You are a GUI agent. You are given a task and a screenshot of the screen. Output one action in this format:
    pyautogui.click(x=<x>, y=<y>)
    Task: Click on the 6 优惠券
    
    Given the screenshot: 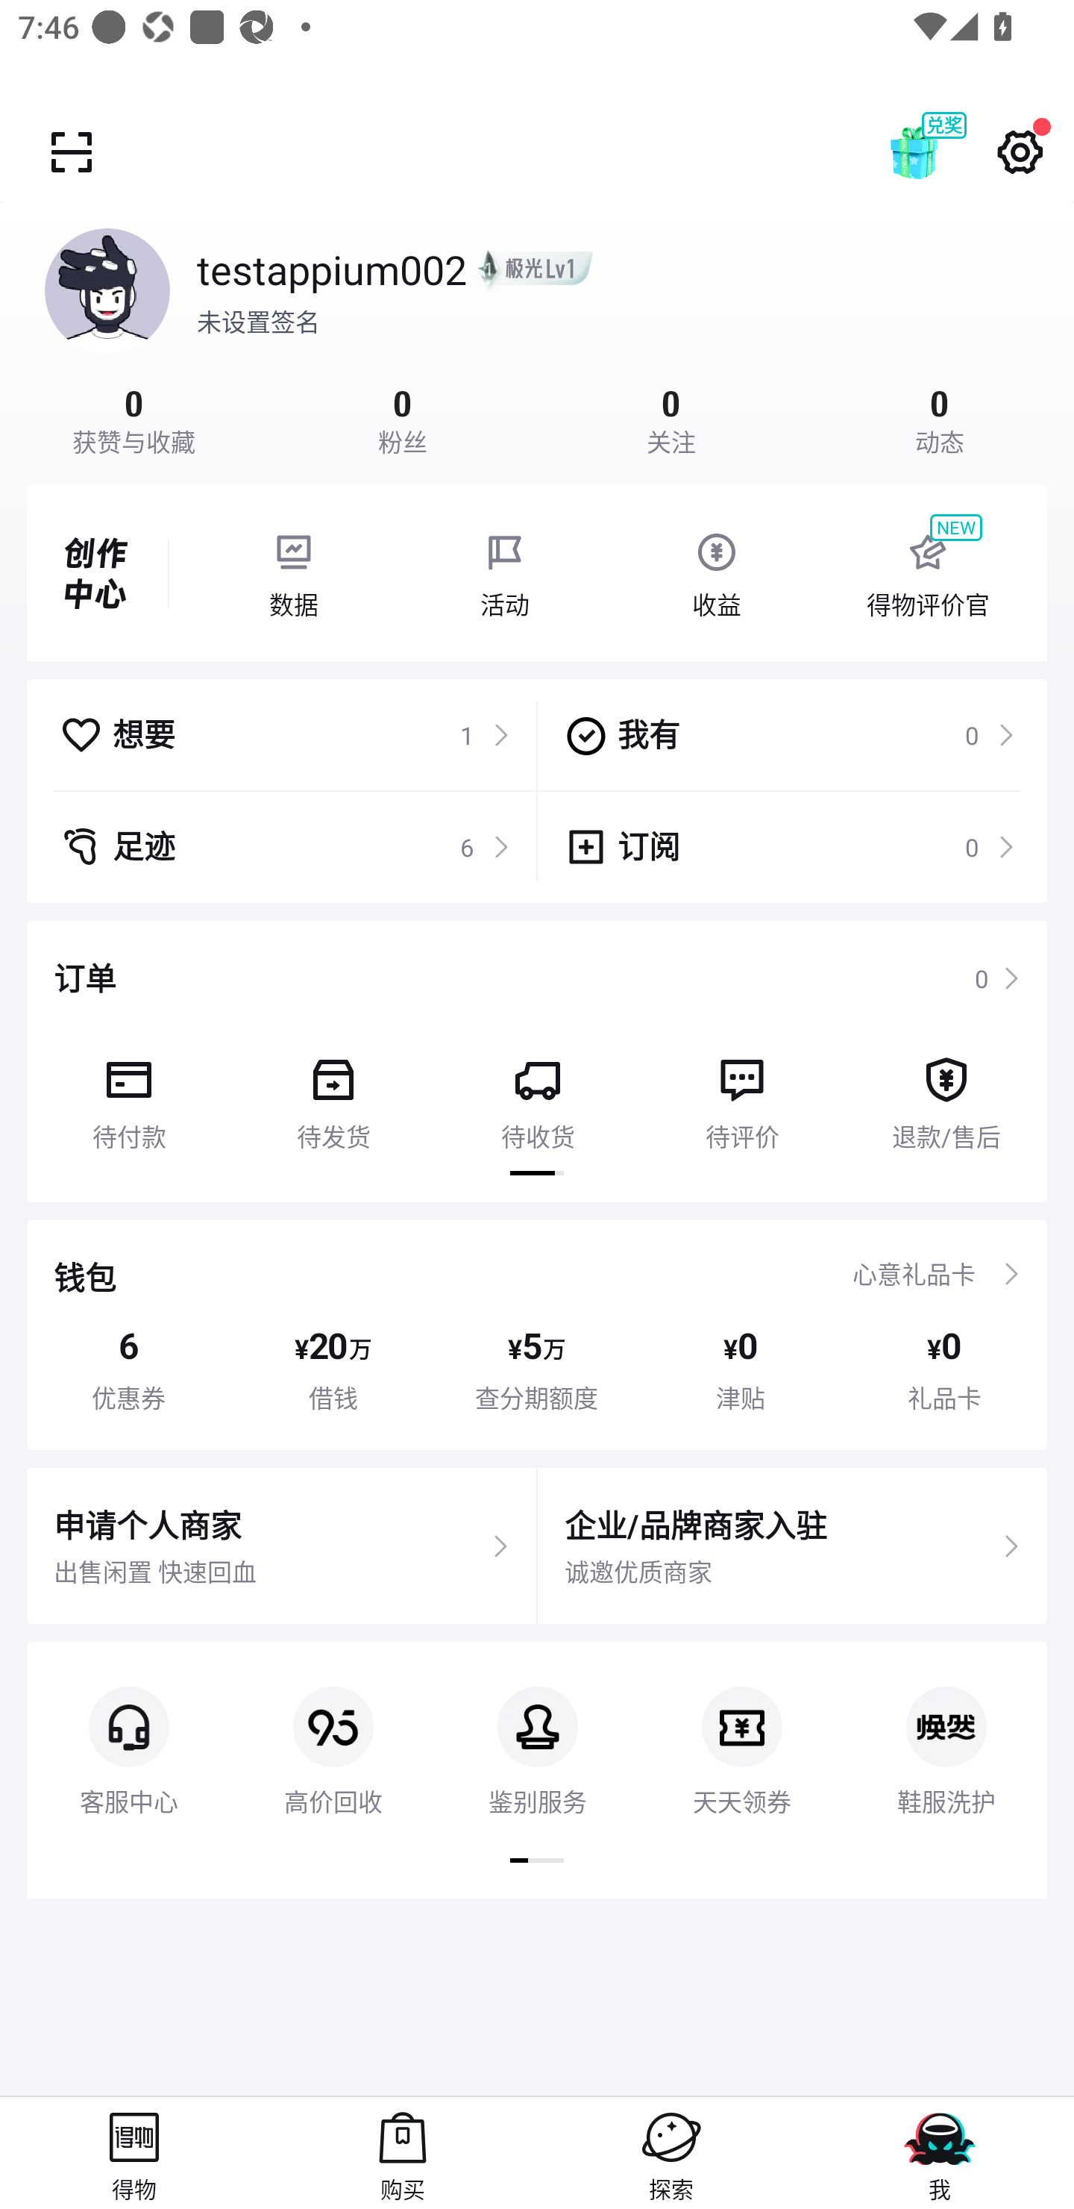 What is the action you would take?
    pyautogui.click(x=128, y=1369)
    